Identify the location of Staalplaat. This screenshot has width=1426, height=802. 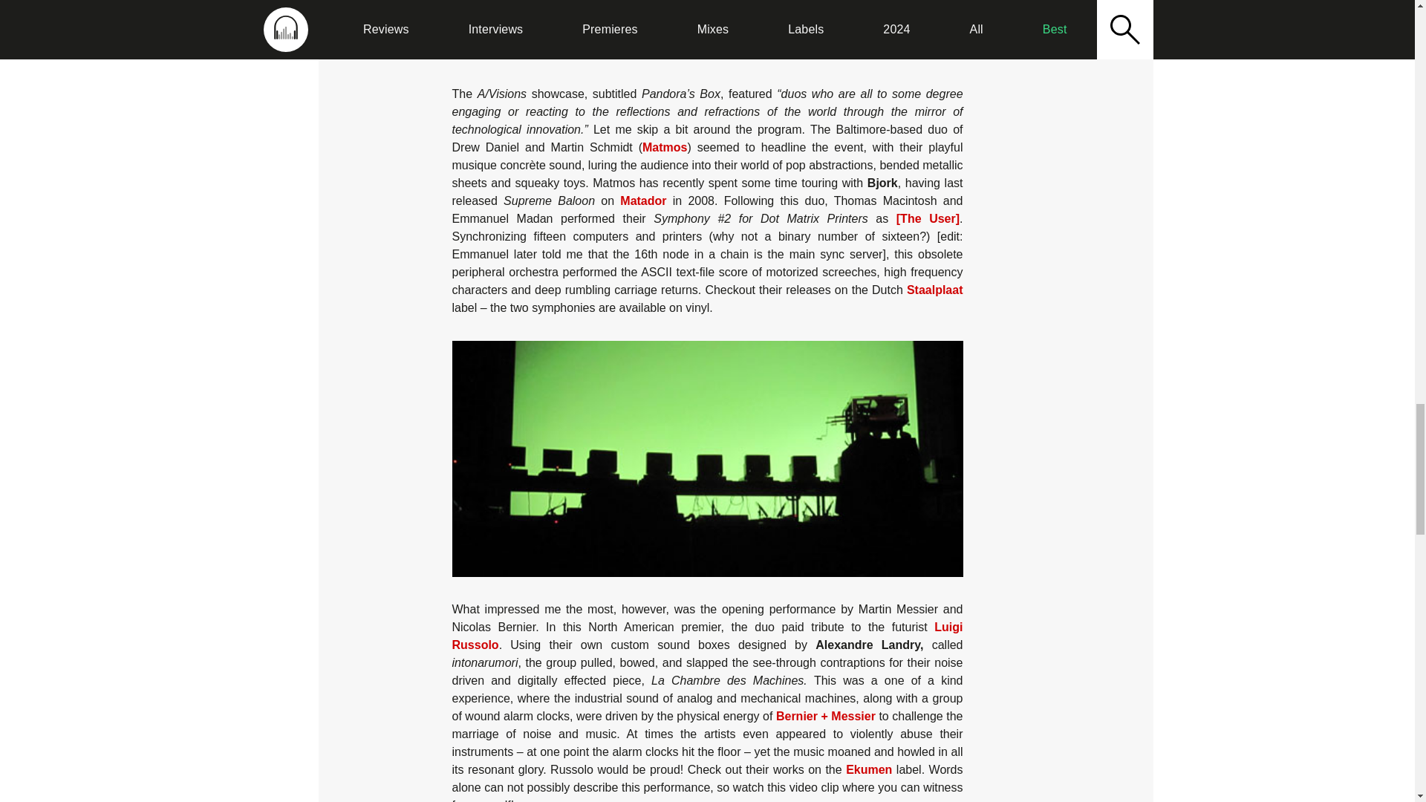
(935, 290).